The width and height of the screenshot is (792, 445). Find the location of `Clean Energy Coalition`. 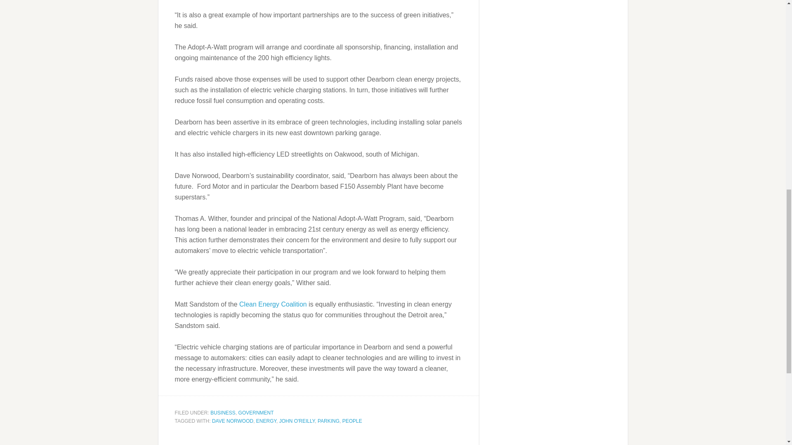

Clean Energy Coalition is located at coordinates (273, 304).